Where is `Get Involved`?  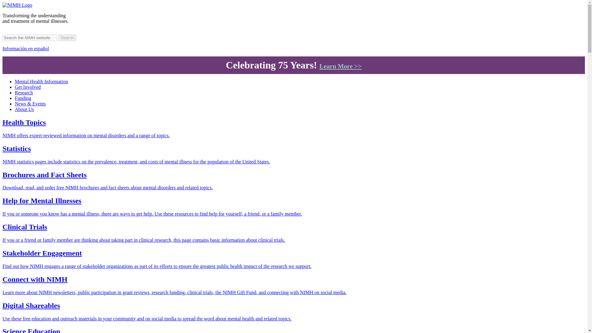 Get Involved is located at coordinates (28, 87).